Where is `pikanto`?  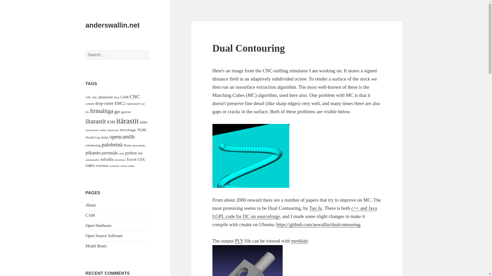
pikanto is located at coordinates (93, 153).